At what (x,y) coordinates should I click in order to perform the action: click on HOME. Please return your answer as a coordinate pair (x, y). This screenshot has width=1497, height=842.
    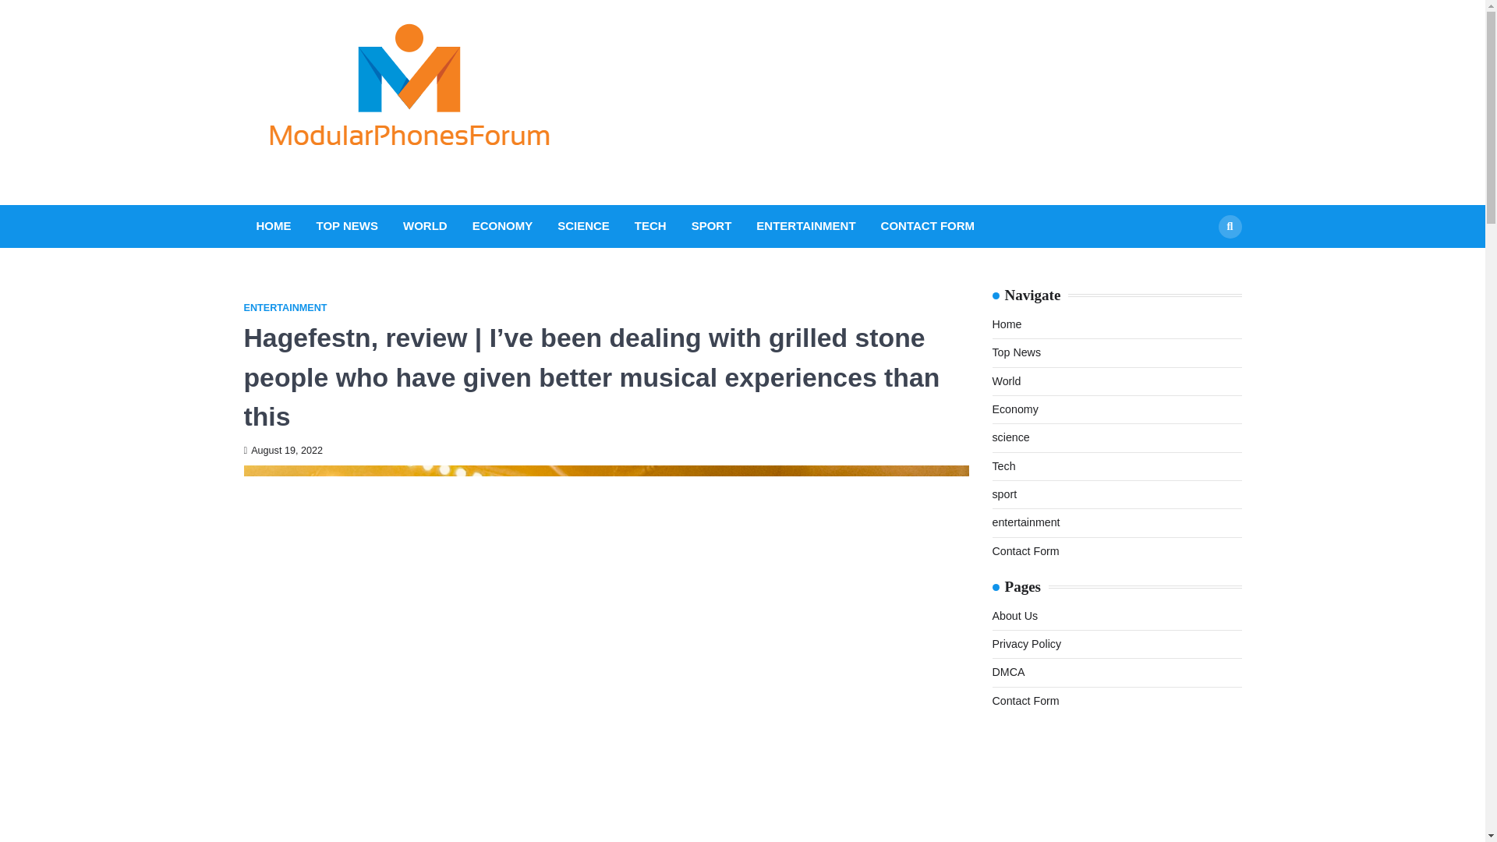
    Looking at the image, I should click on (273, 226).